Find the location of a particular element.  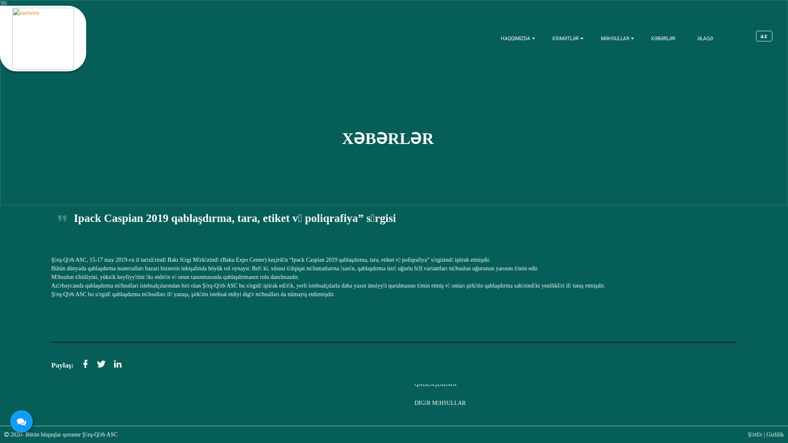

LinkedIn is located at coordinates (95, 341).